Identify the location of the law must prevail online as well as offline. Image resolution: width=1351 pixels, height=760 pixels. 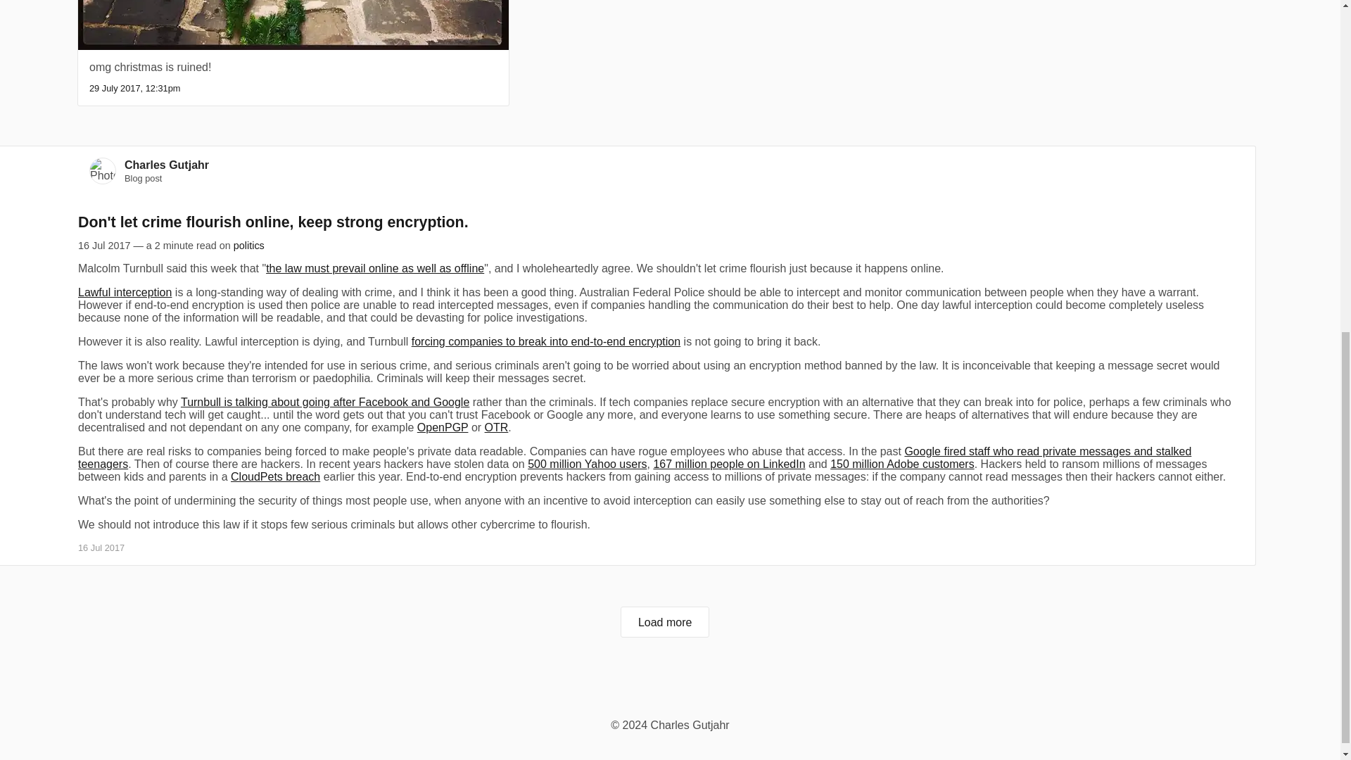
(374, 267).